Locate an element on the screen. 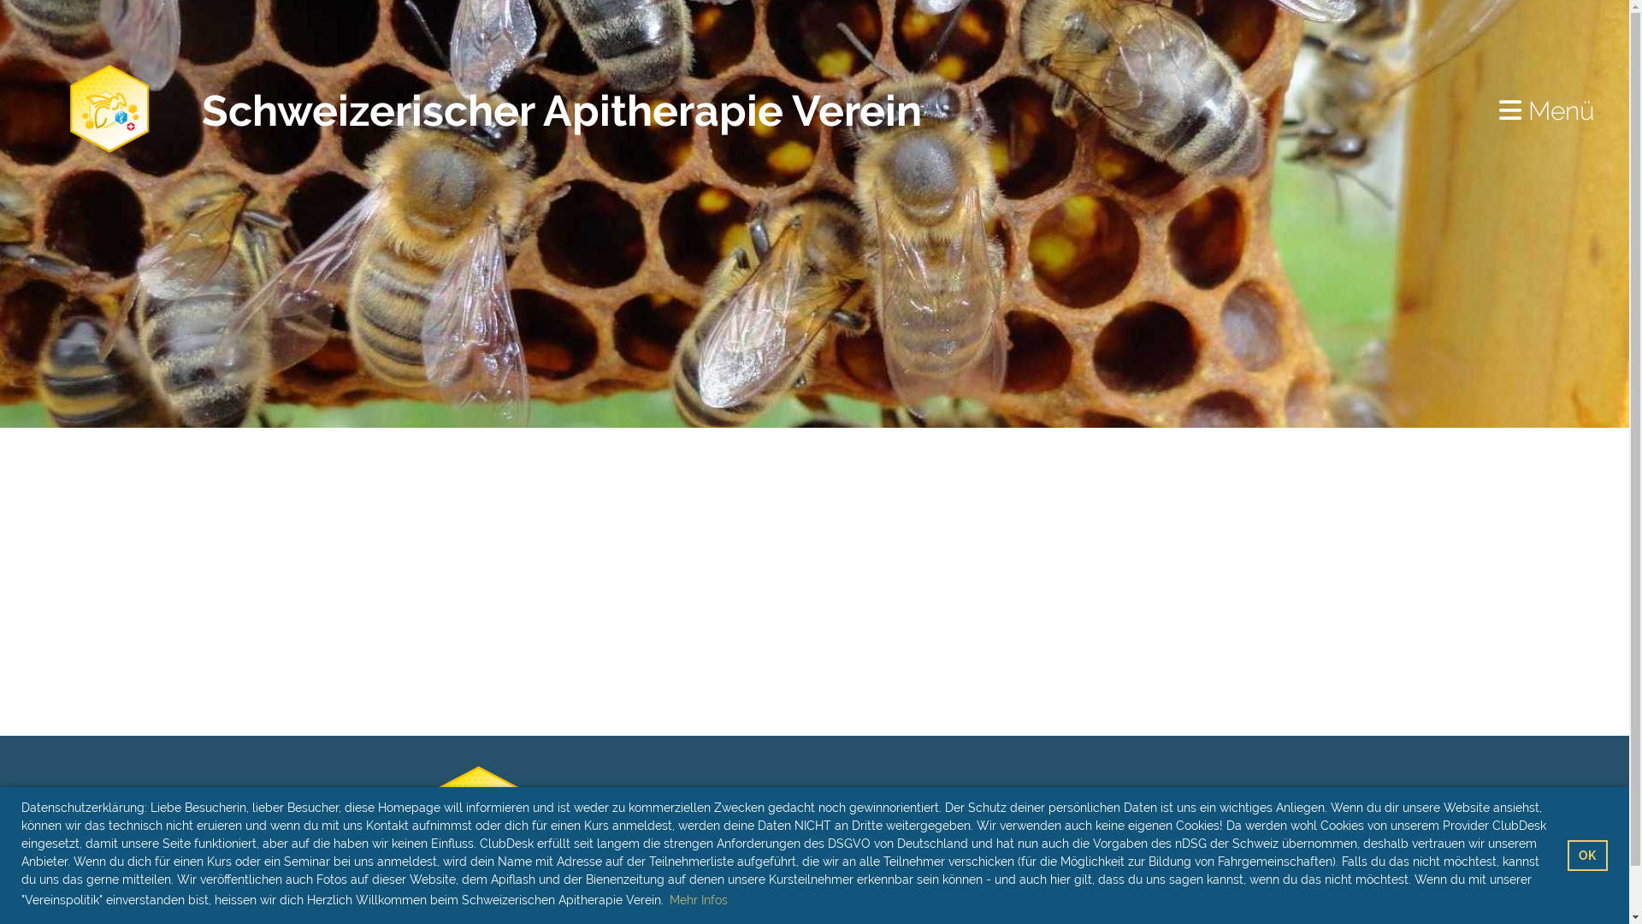 This screenshot has height=924, width=1642. Mehr Infos is located at coordinates (699, 900).